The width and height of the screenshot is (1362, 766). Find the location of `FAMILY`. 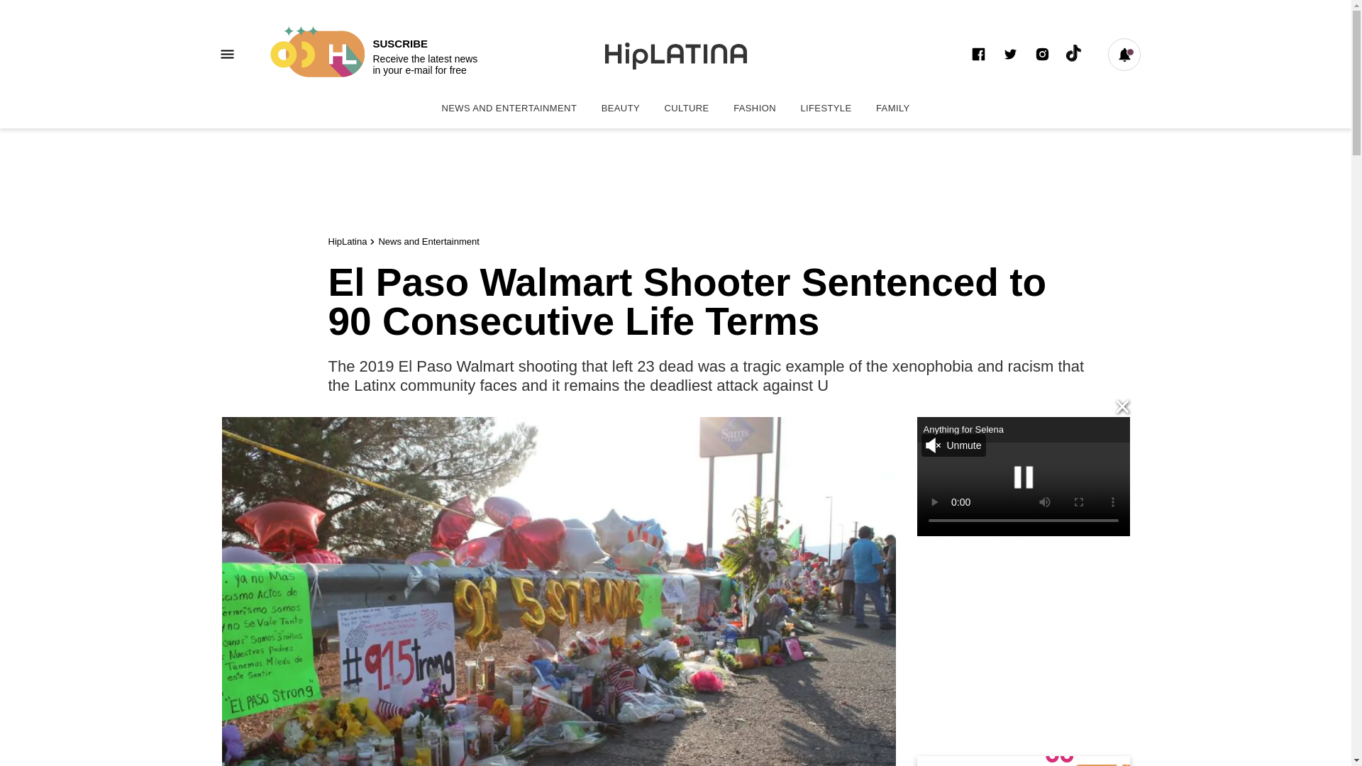

FAMILY is located at coordinates (892, 108).